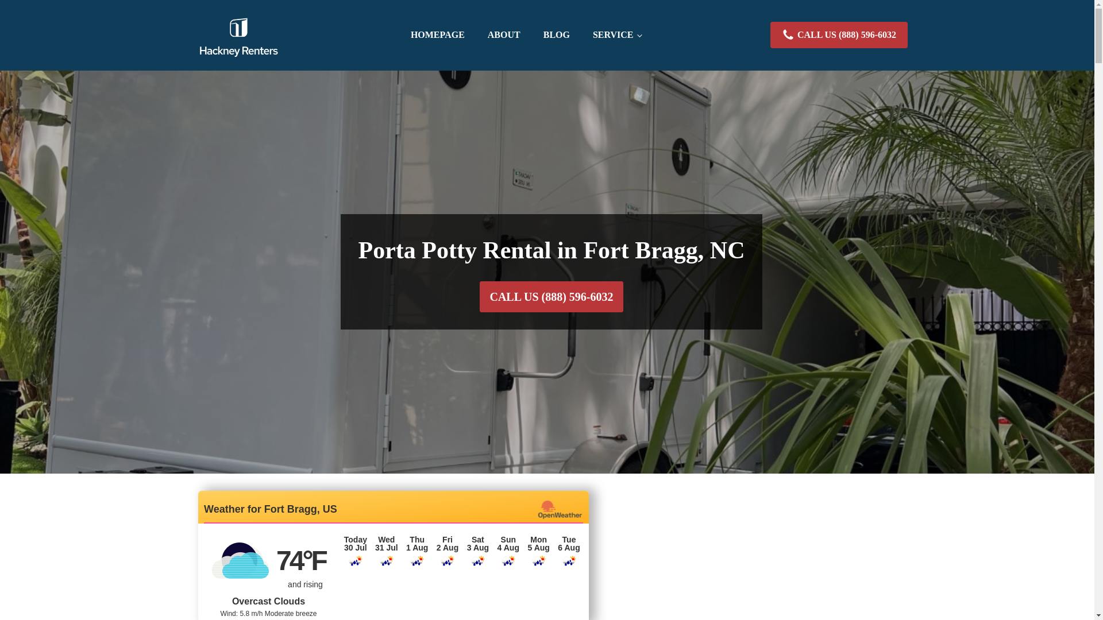  Describe the element at coordinates (504, 34) in the screenshot. I see `ABOUT` at that location.